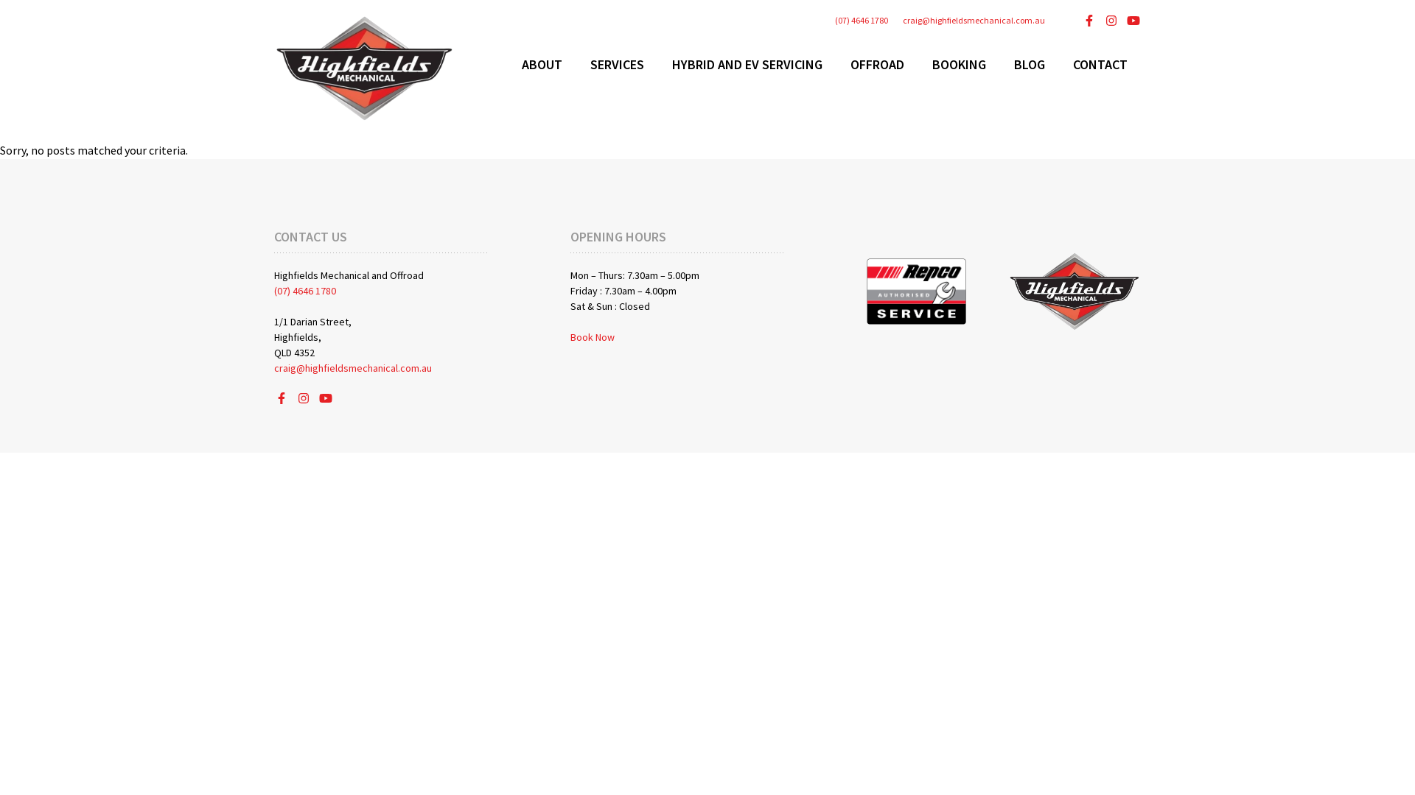  Describe the element at coordinates (877, 65) in the screenshot. I see `OFFROAD` at that location.